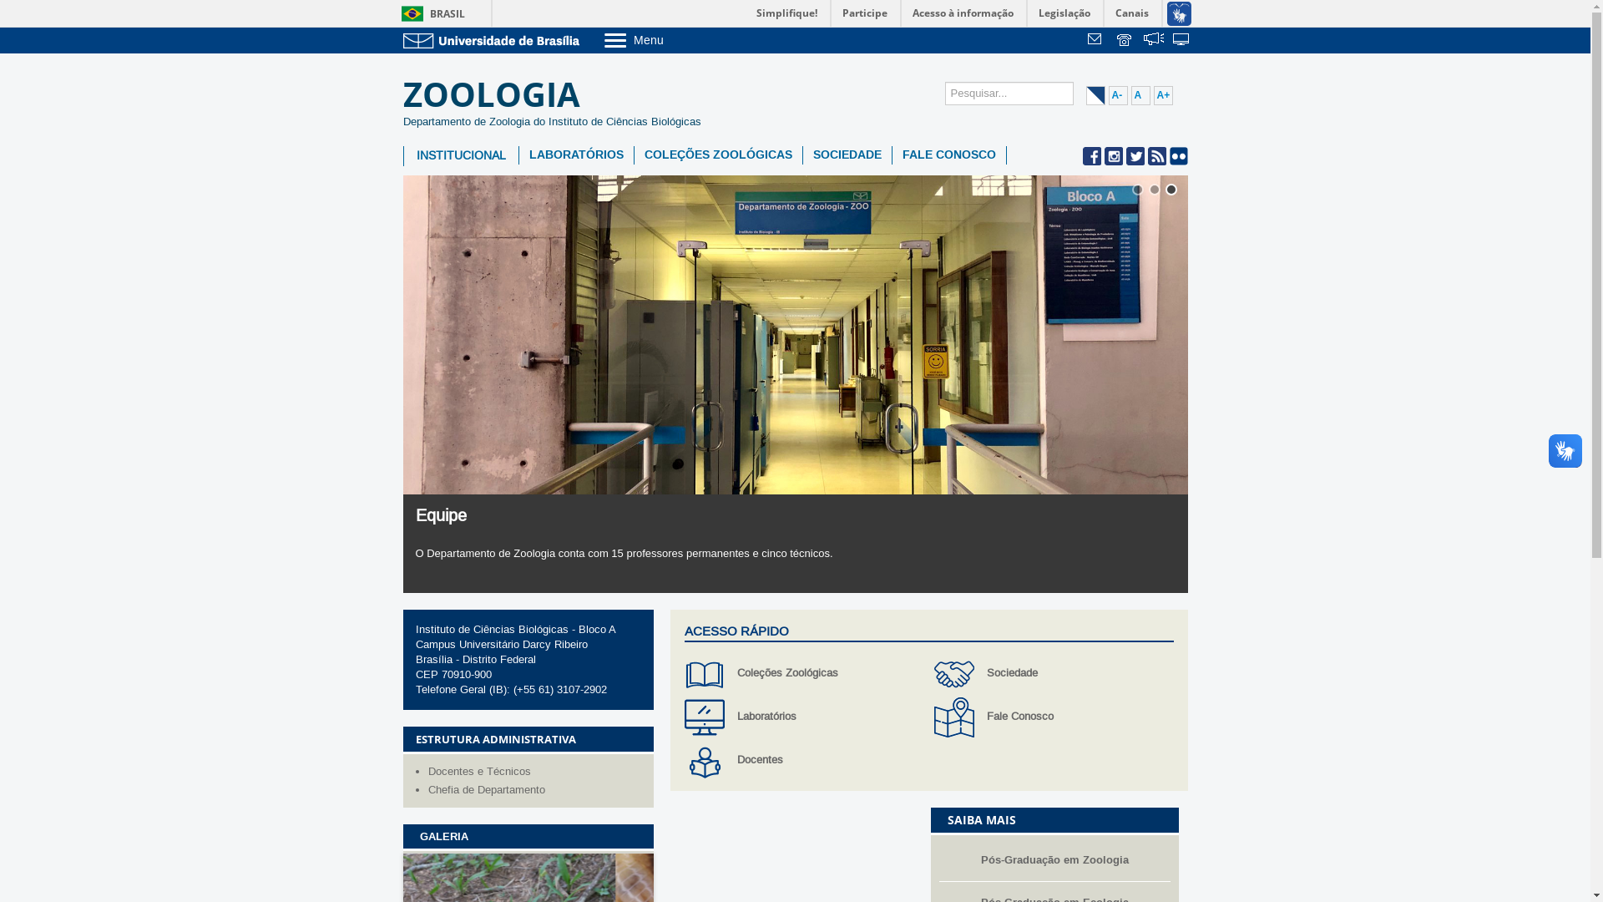 The width and height of the screenshot is (1603, 902). Describe the element at coordinates (1054, 674) in the screenshot. I see `Sociedade` at that location.